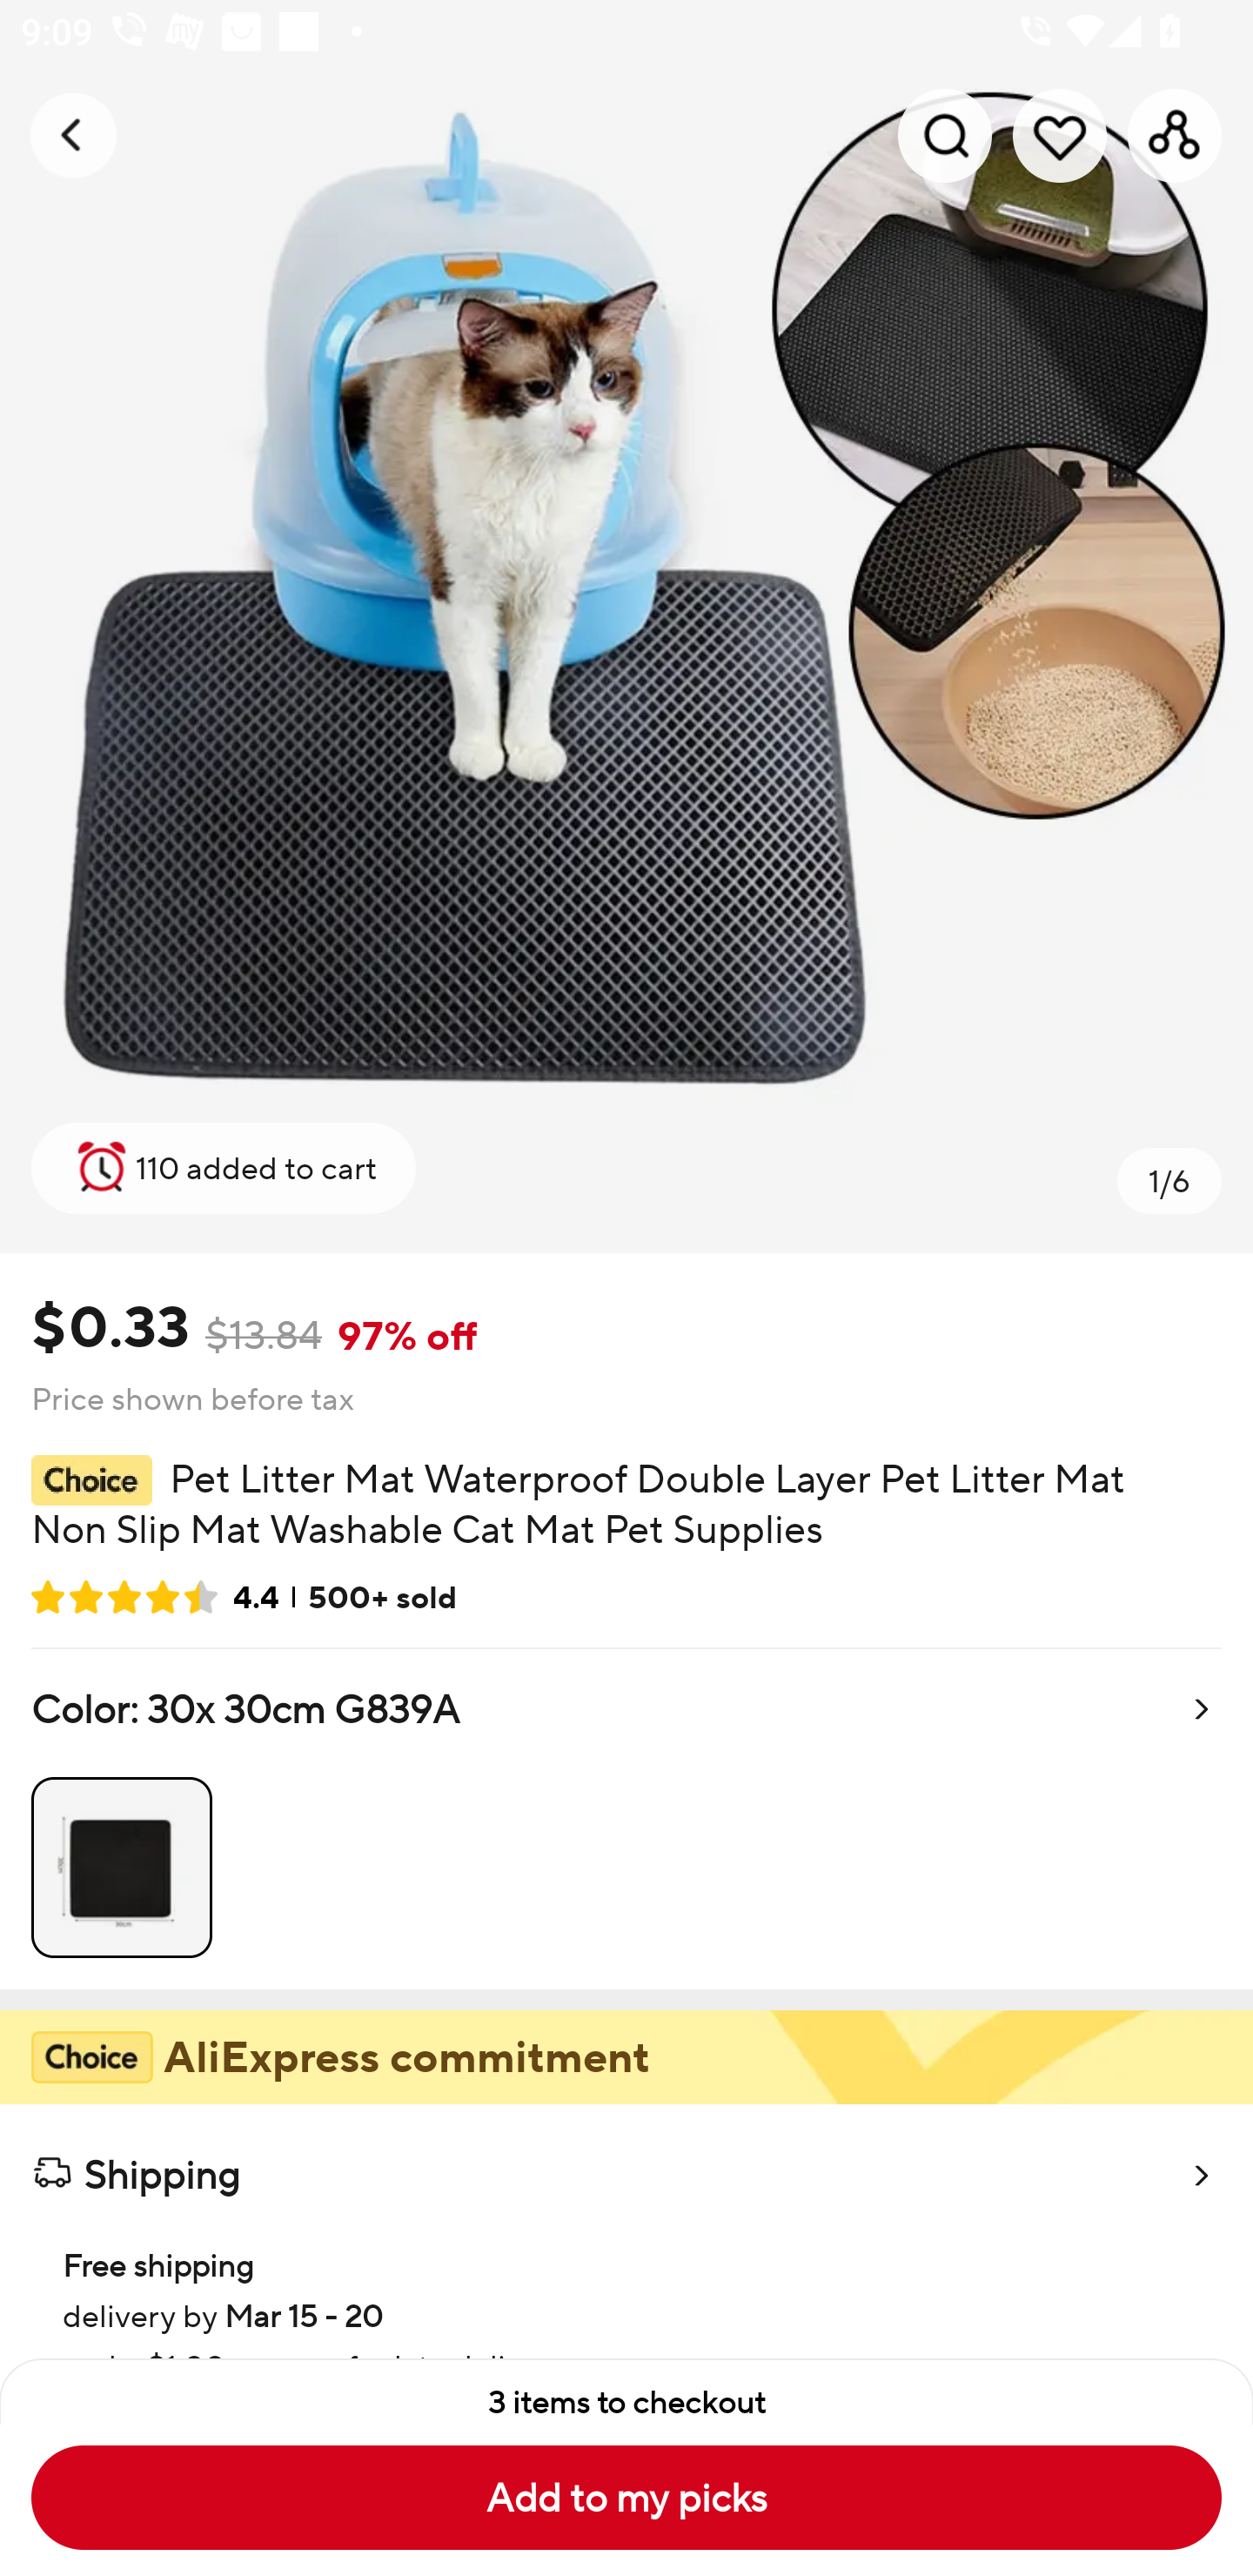 The image size is (1253, 2576). Describe the element at coordinates (626, 1819) in the screenshot. I see `Color: 30x 30cm G839A ` at that location.